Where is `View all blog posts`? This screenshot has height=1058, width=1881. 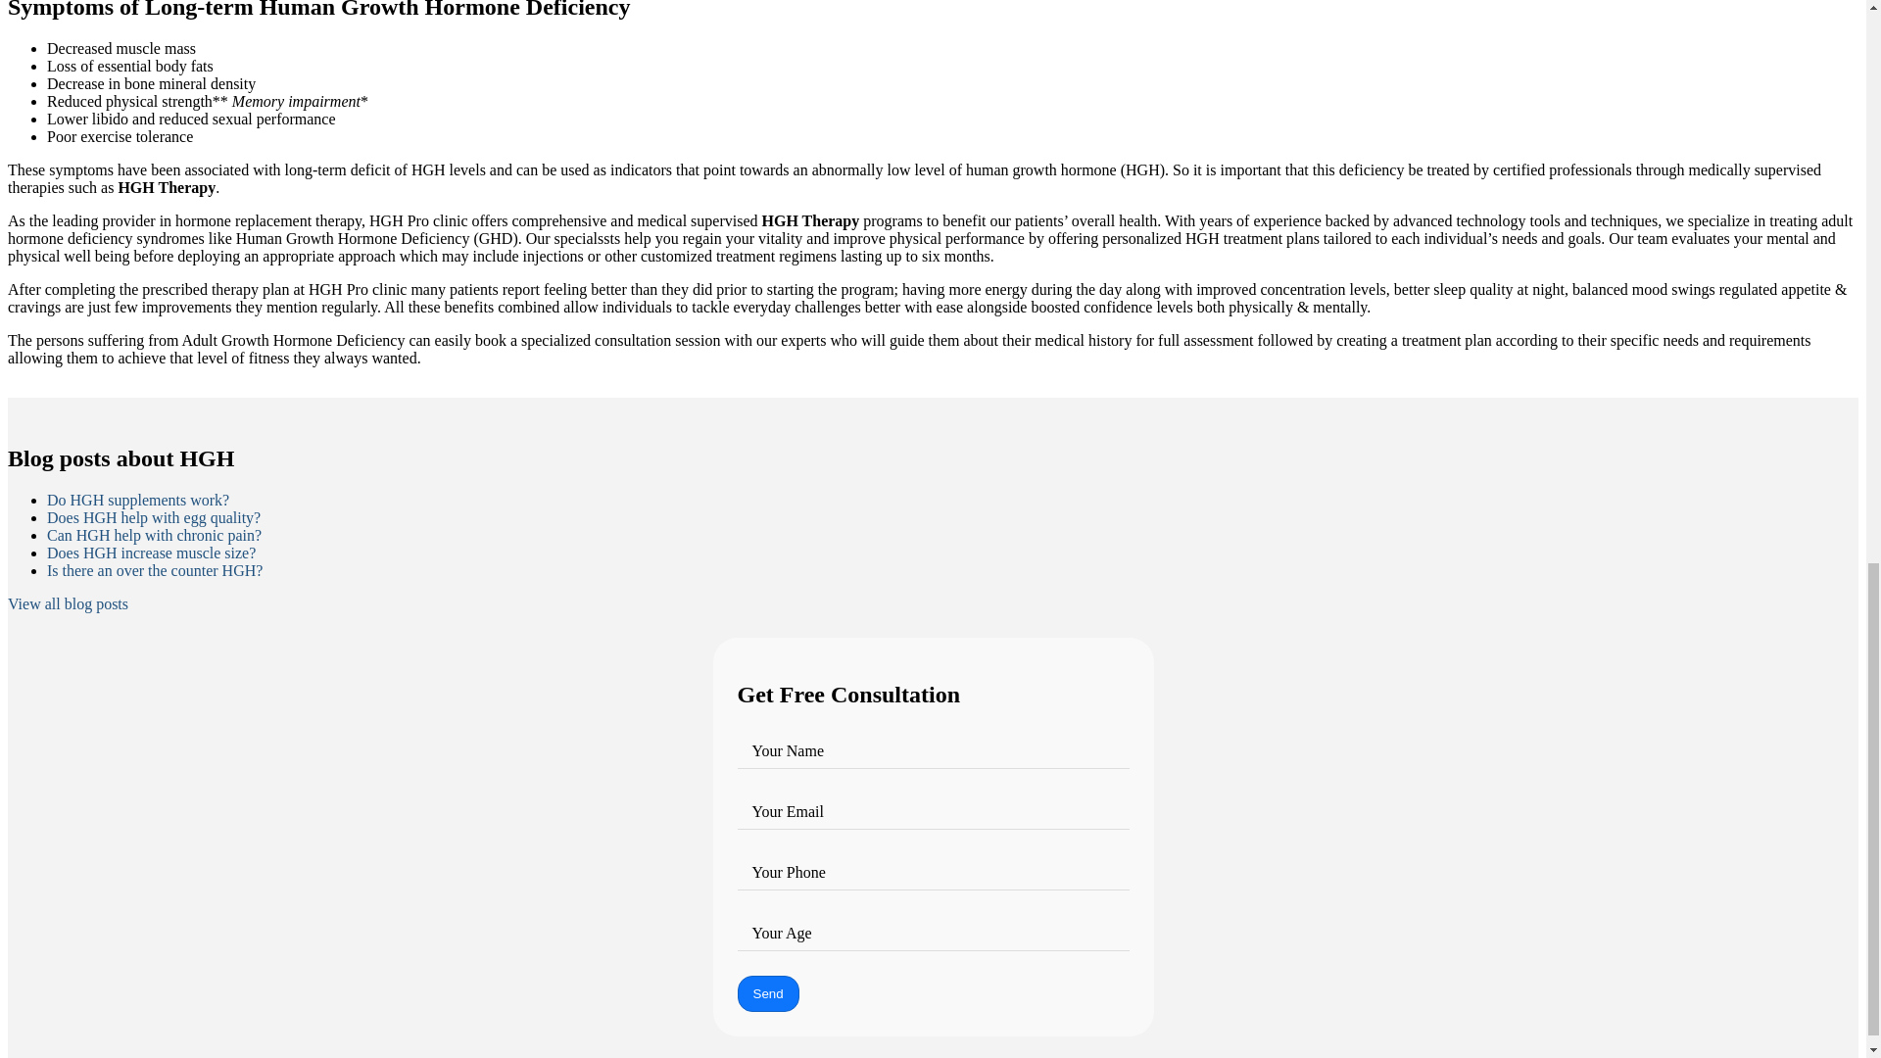 View all blog posts is located at coordinates (67, 604).